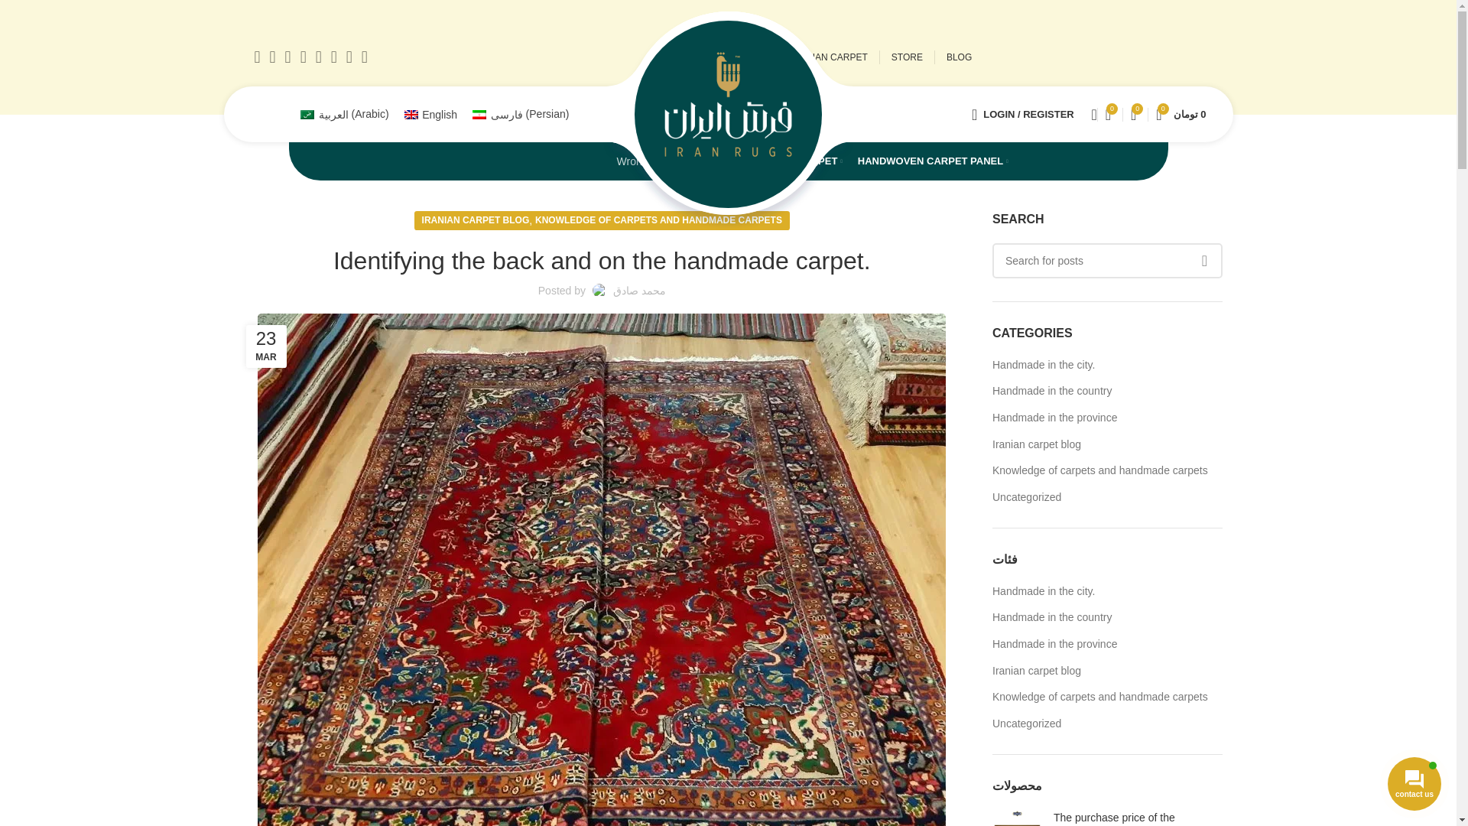  I want to click on 0, so click(1109, 114).